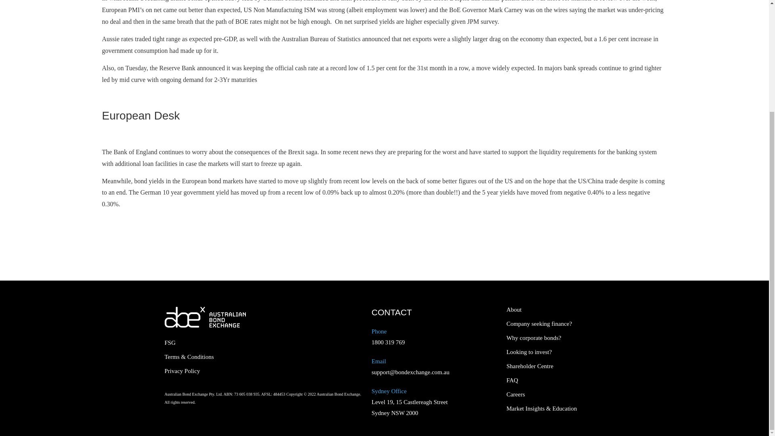  What do you see at coordinates (547, 366) in the screenshot?
I see `Shareholder Centre` at bounding box center [547, 366].